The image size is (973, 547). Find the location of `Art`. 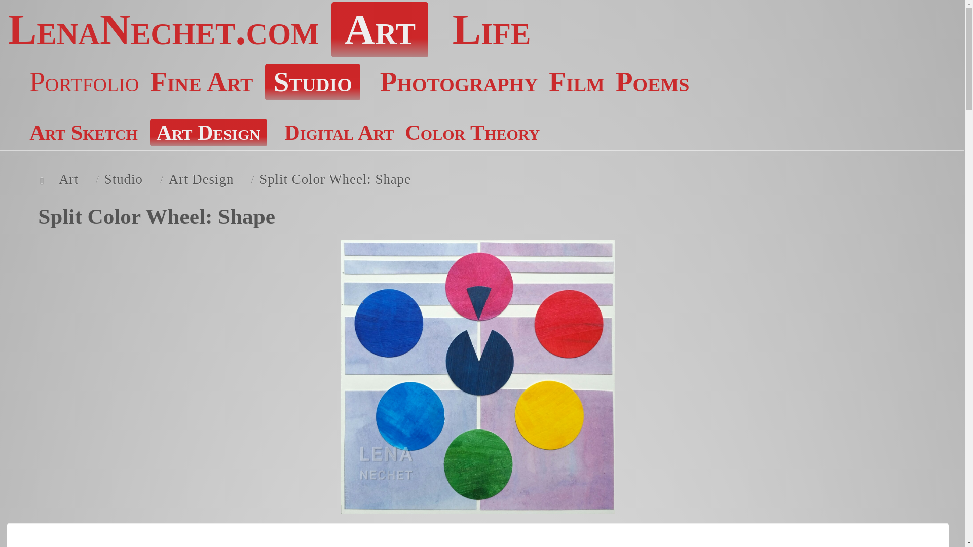

Art is located at coordinates (380, 30).